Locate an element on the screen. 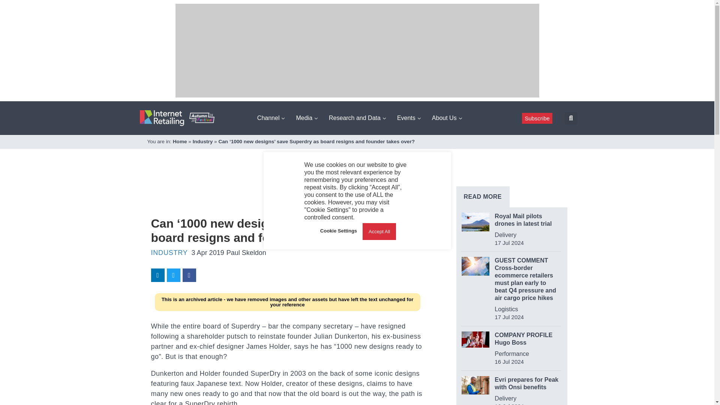 The height and width of the screenshot is (405, 720). Media is located at coordinates (307, 118).